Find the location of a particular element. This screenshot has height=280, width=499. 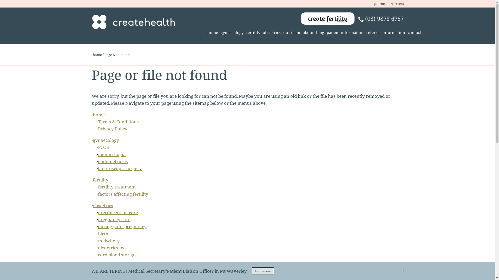

our team is located at coordinates (292, 33).